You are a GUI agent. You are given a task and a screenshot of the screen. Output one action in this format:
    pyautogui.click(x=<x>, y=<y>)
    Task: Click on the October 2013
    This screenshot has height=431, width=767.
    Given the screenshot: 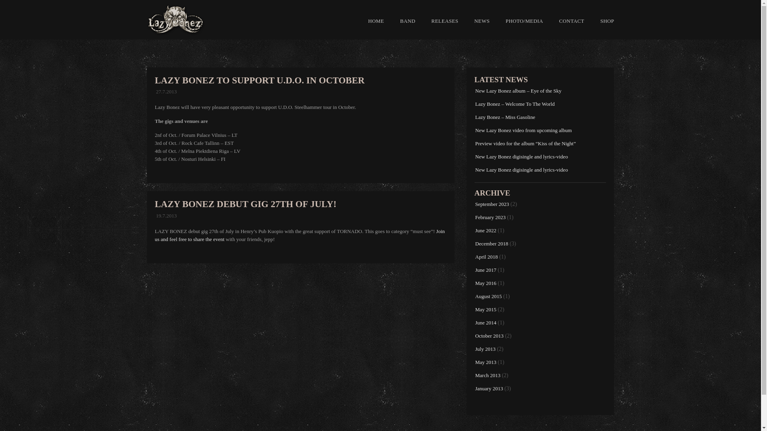 What is the action you would take?
    pyautogui.click(x=490, y=335)
    